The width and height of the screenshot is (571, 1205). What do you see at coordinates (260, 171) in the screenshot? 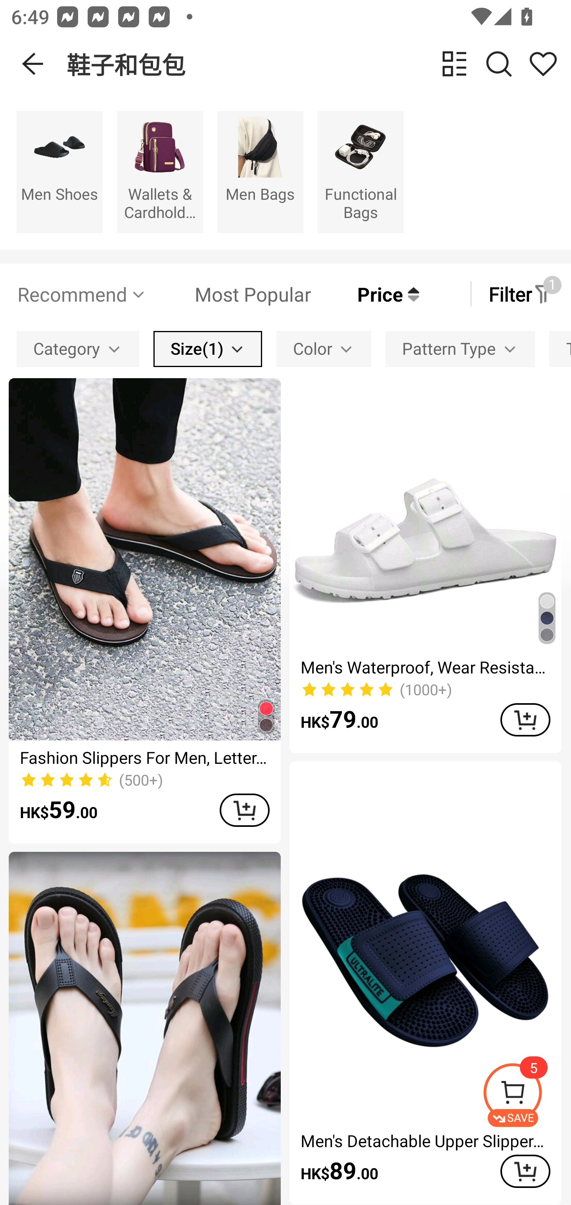
I see `Men Bags` at bounding box center [260, 171].